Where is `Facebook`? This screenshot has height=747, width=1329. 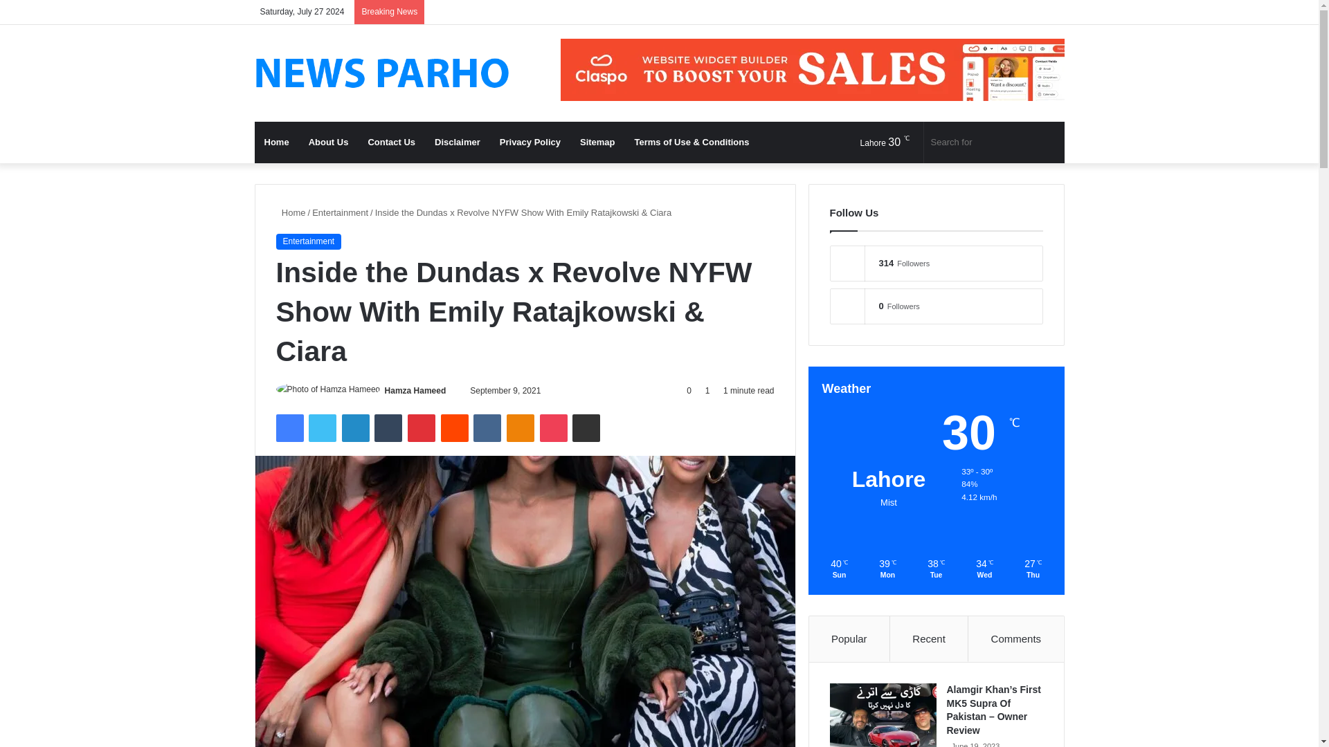 Facebook is located at coordinates (289, 428).